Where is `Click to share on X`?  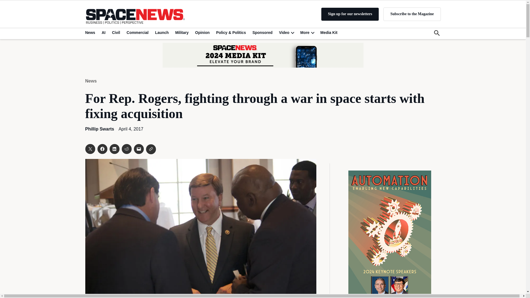 Click to share on X is located at coordinates (90, 149).